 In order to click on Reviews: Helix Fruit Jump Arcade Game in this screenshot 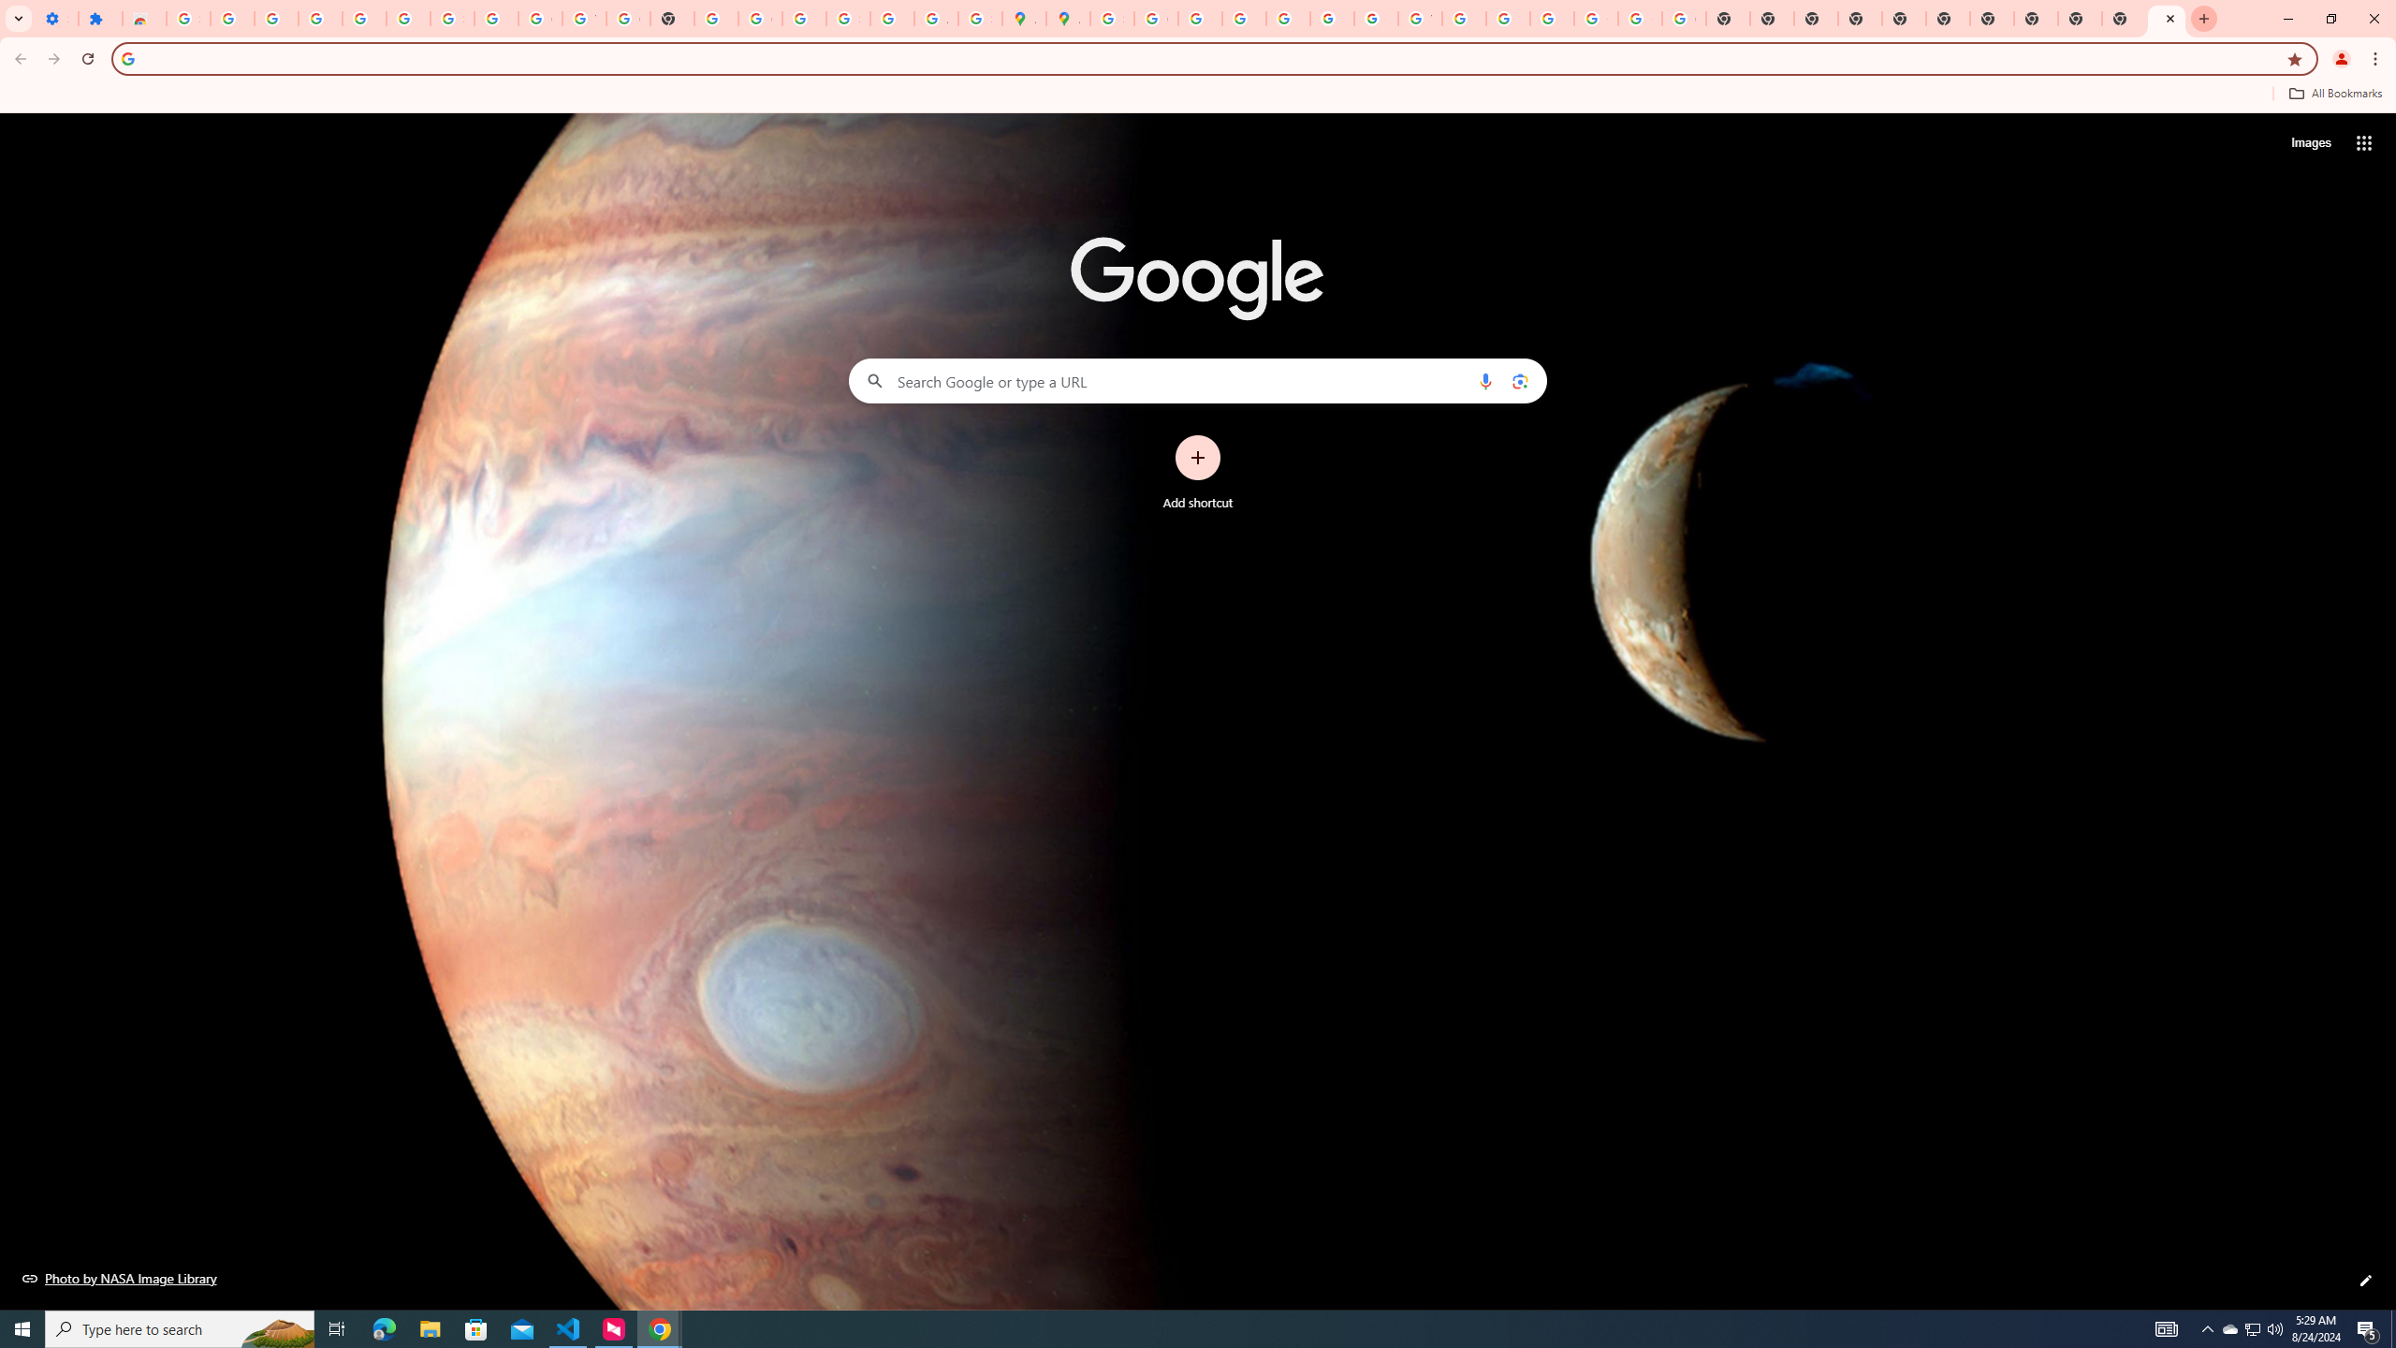, I will do `click(144, 19)`.